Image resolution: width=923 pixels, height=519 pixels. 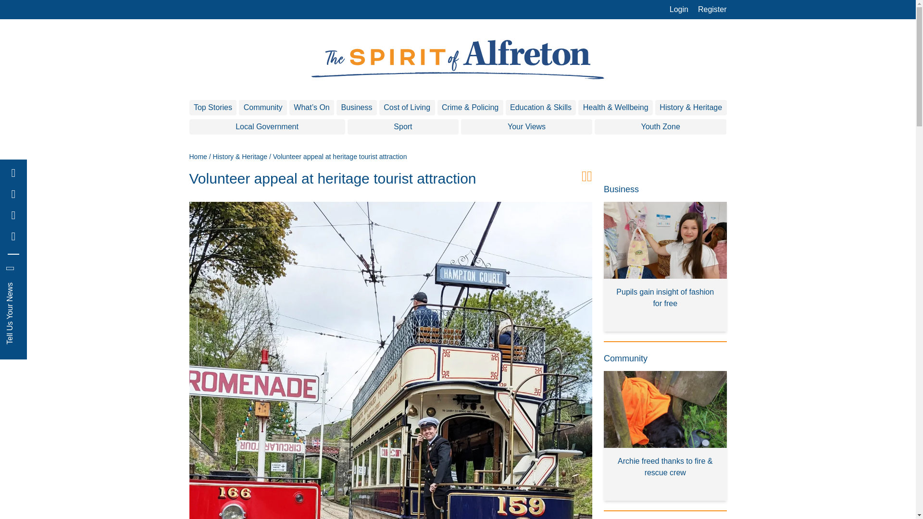 What do you see at coordinates (198, 156) in the screenshot?
I see `Home` at bounding box center [198, 156].